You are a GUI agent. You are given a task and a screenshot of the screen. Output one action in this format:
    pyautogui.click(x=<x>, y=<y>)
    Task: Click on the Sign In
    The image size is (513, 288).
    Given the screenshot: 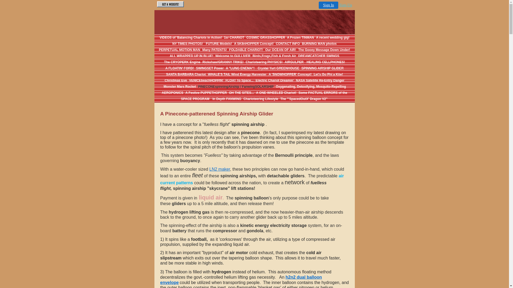 What is the action you would take?
    pyautogui.click(x=329, y=5)
    